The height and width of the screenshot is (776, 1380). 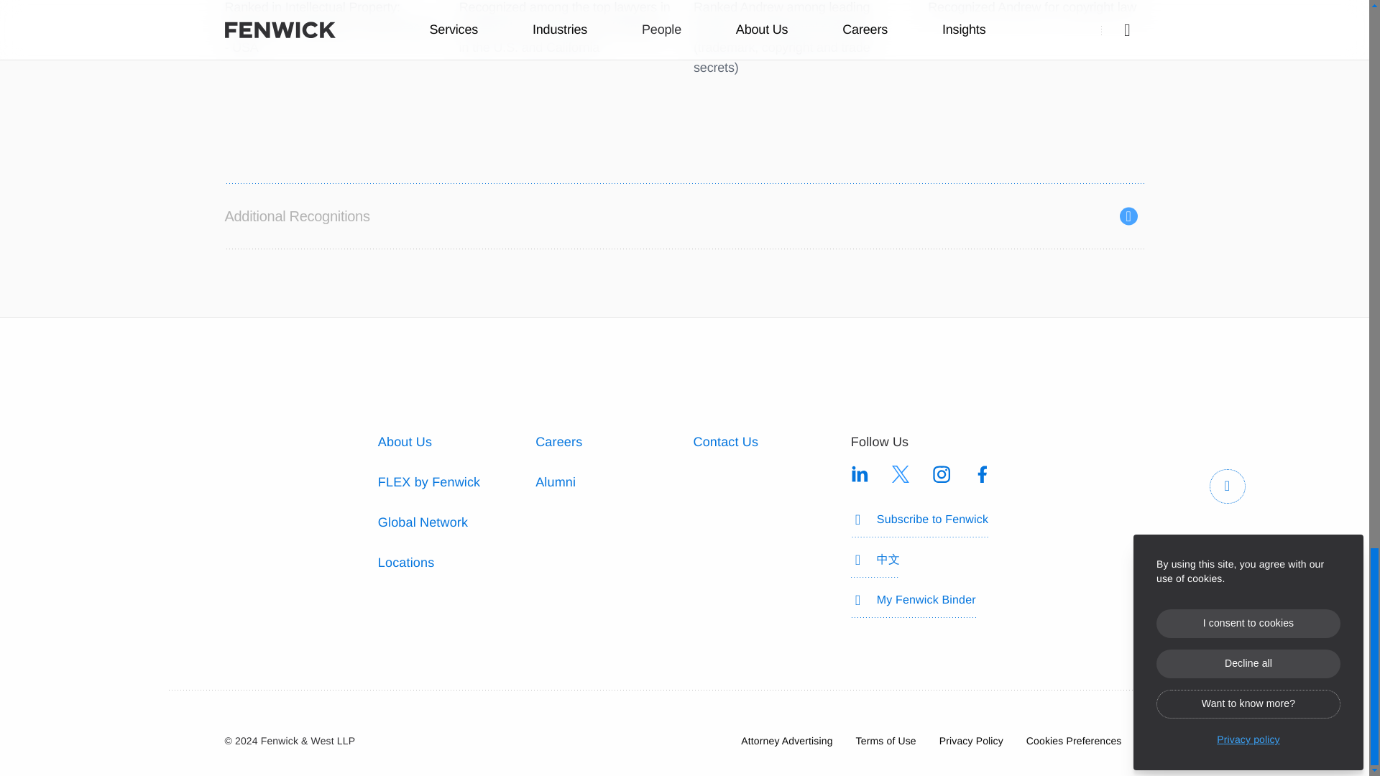 What do you see at coordinates (724, 441) in the screenshot?
I see `Contact Us` at bounding box center [724, 441].